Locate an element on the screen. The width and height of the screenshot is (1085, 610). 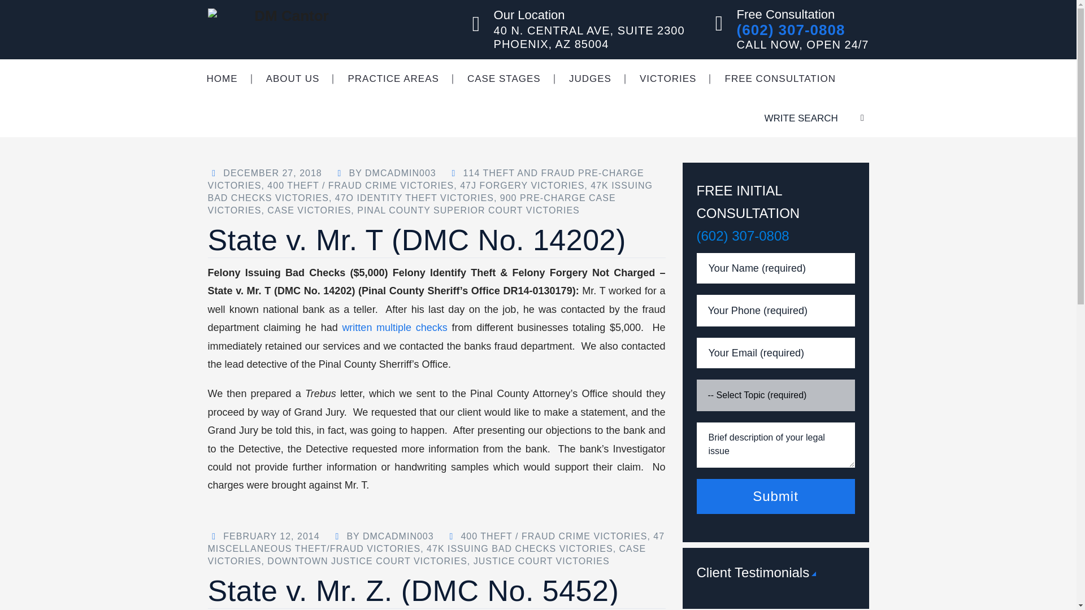
FREE CONSULTATION is located at coordinates (780, 79).